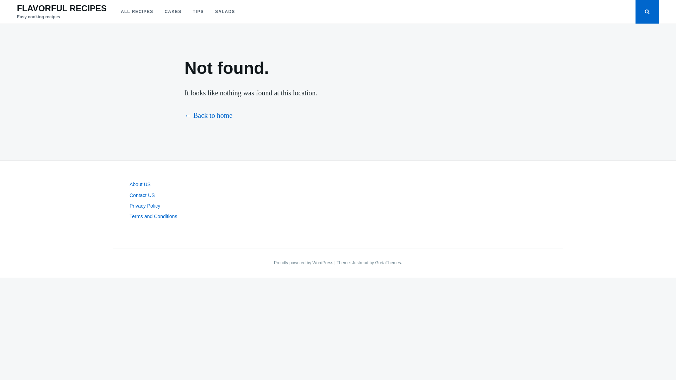  I want to click on GretaThemes, so click(388, 262).